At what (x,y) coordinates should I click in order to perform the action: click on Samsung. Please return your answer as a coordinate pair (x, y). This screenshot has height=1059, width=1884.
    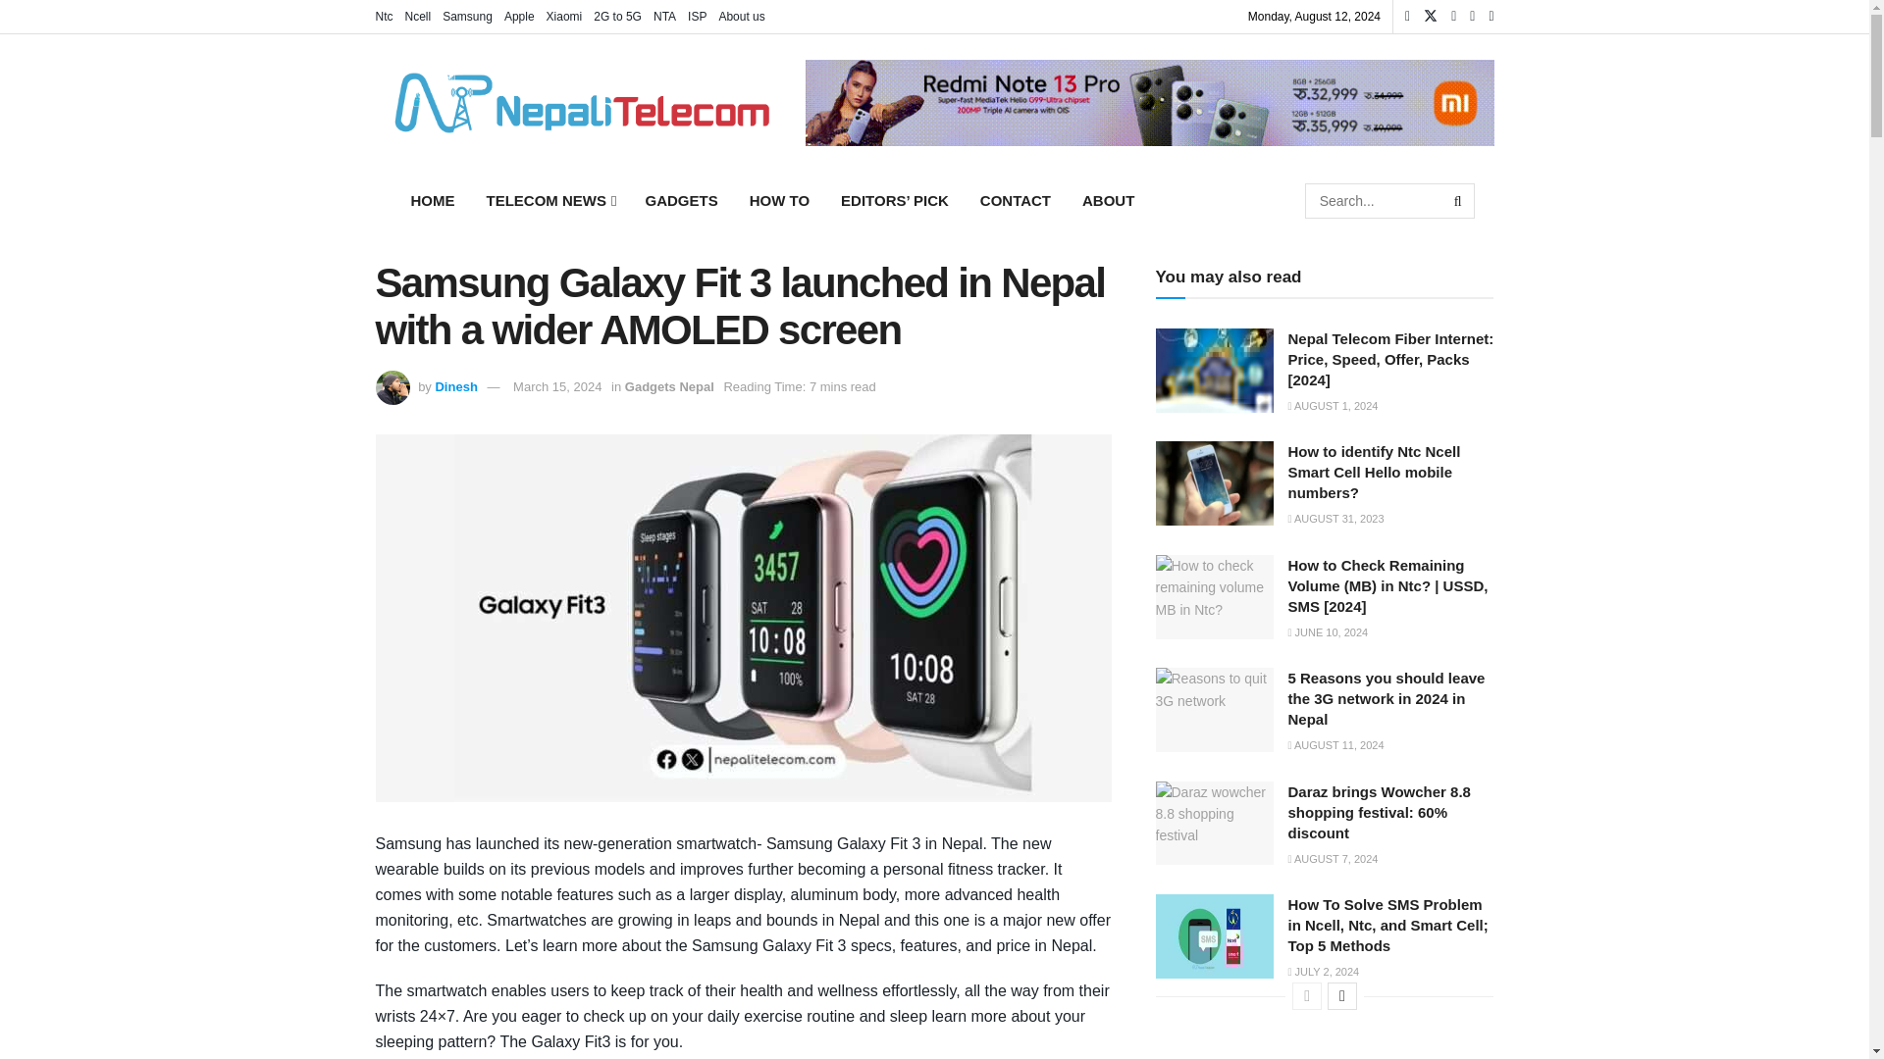
    Looking at the image, I should click on (467, 16).